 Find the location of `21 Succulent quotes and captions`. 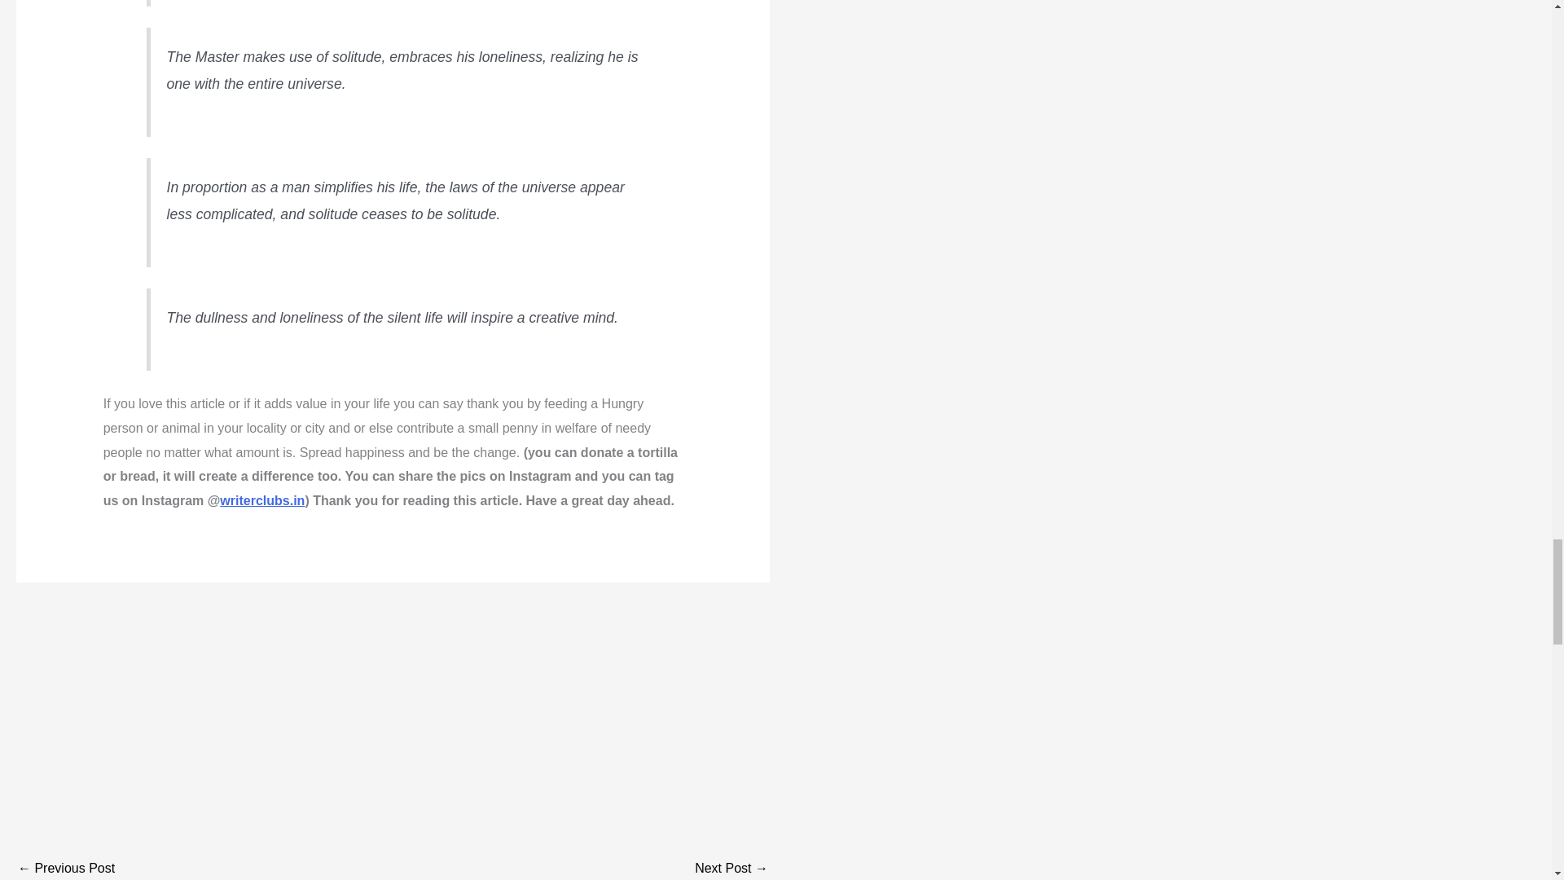

21 Succulent quotes and captions is located at coordinates (731, 867).